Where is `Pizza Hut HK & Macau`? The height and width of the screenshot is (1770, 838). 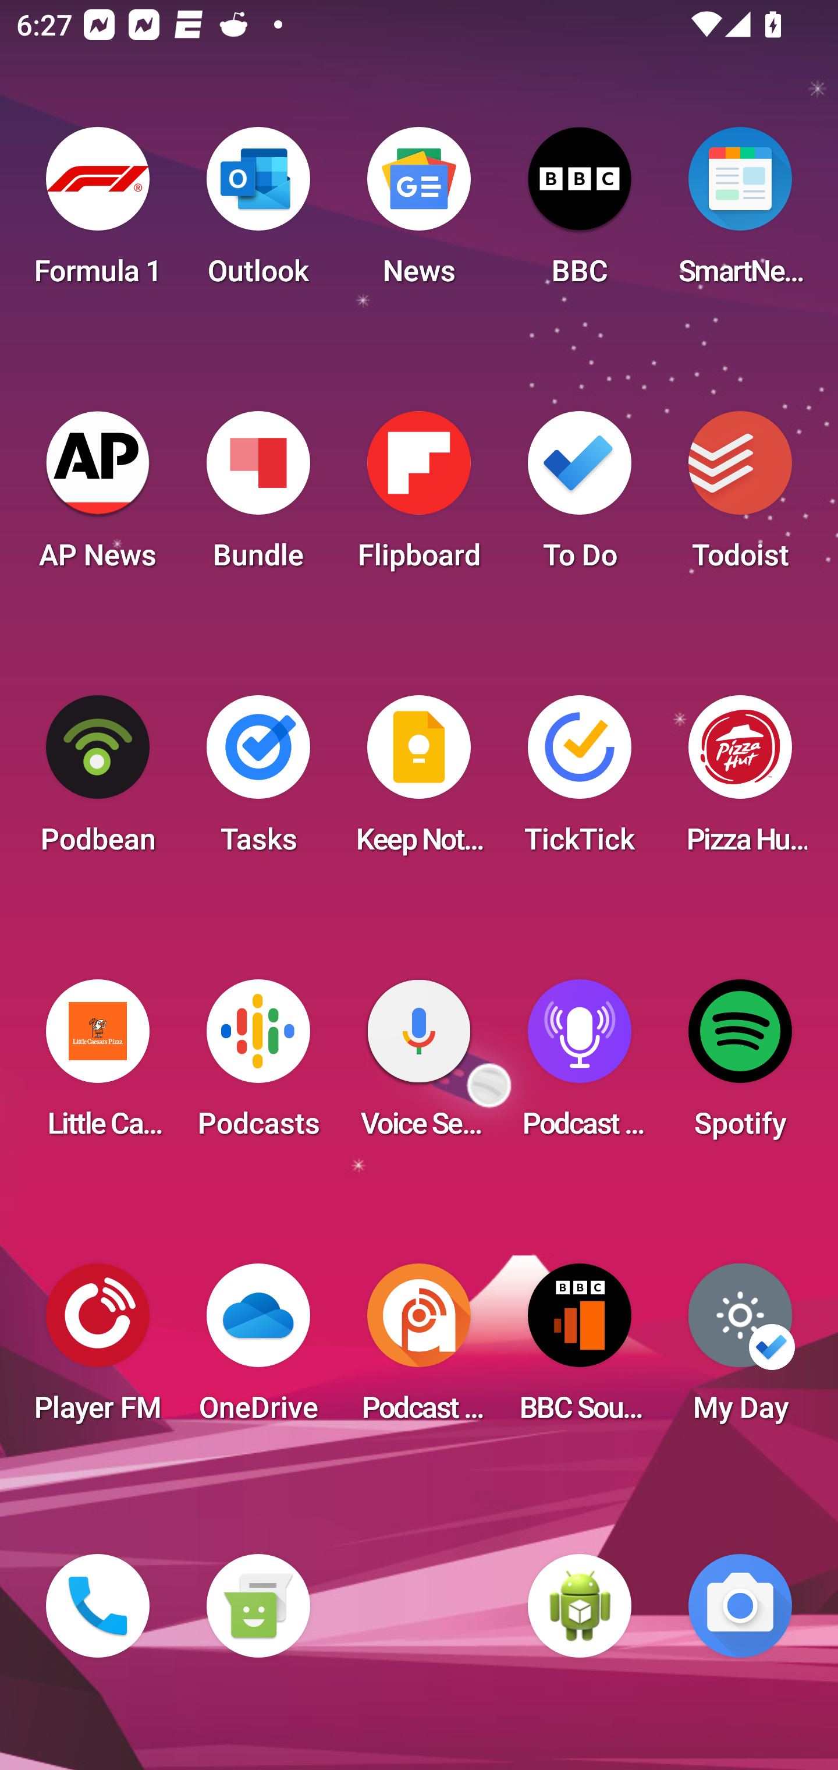
Pizza Hut HK & Macau is located at coordinates (740, 781).